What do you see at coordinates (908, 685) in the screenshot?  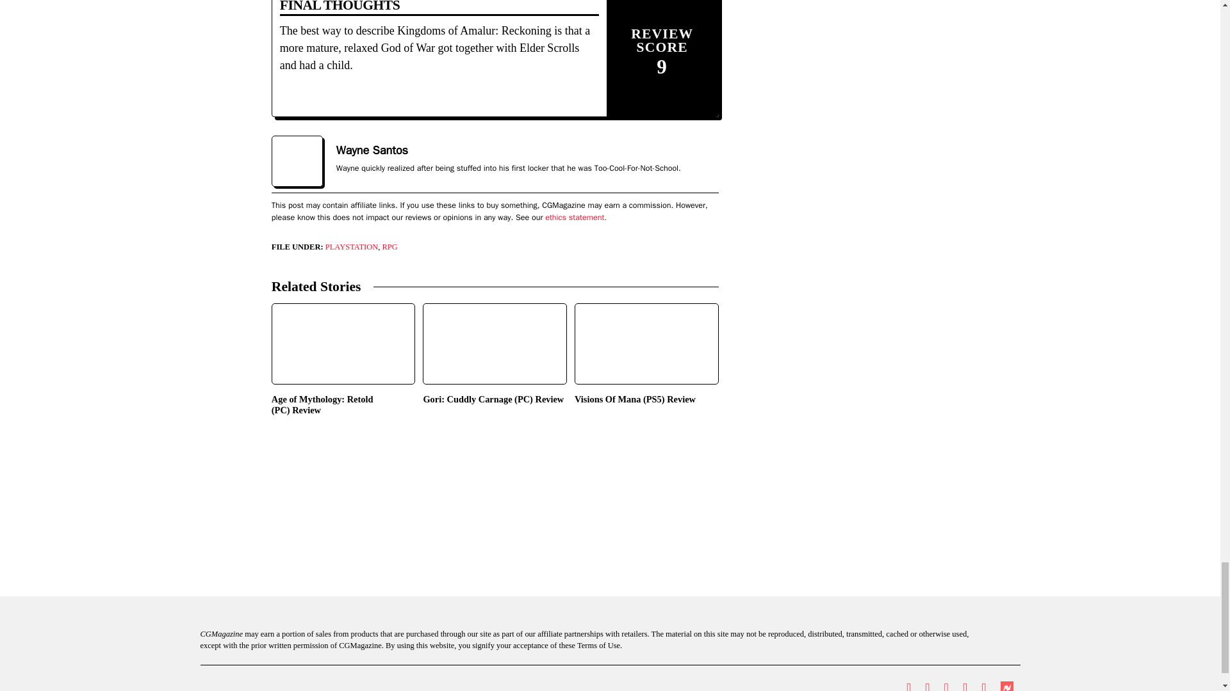 I see `Twitter Profile` at bounding box center [908, 685].